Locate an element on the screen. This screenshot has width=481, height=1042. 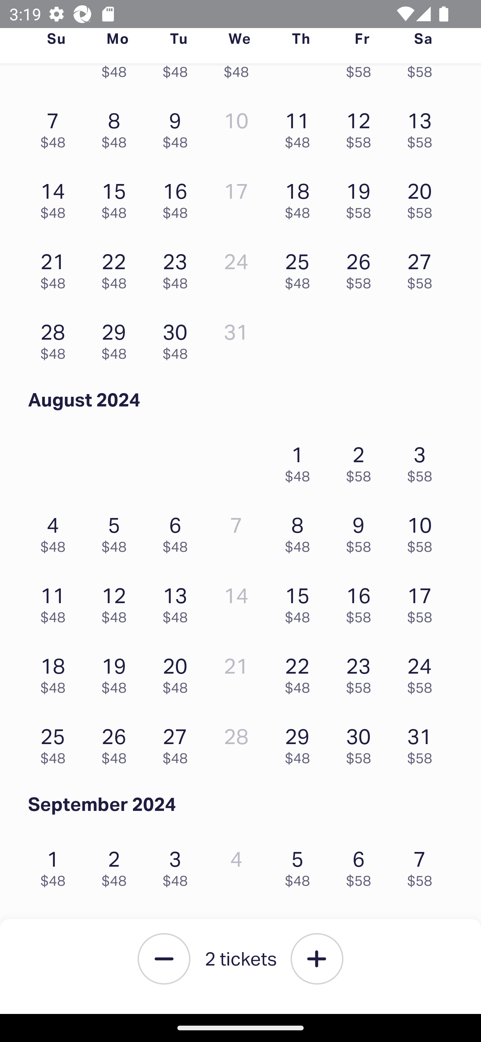
22 $48 is located at coordinates (117, 268).